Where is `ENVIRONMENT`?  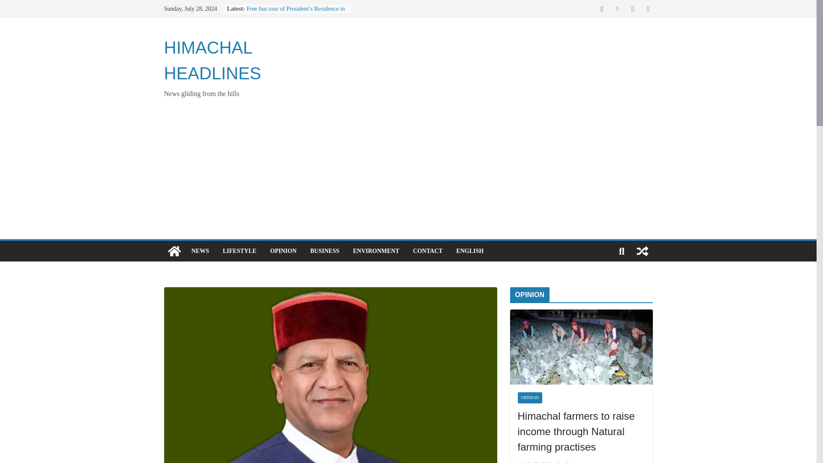 ENVIRONMENT is located at coordinates (376, 251).